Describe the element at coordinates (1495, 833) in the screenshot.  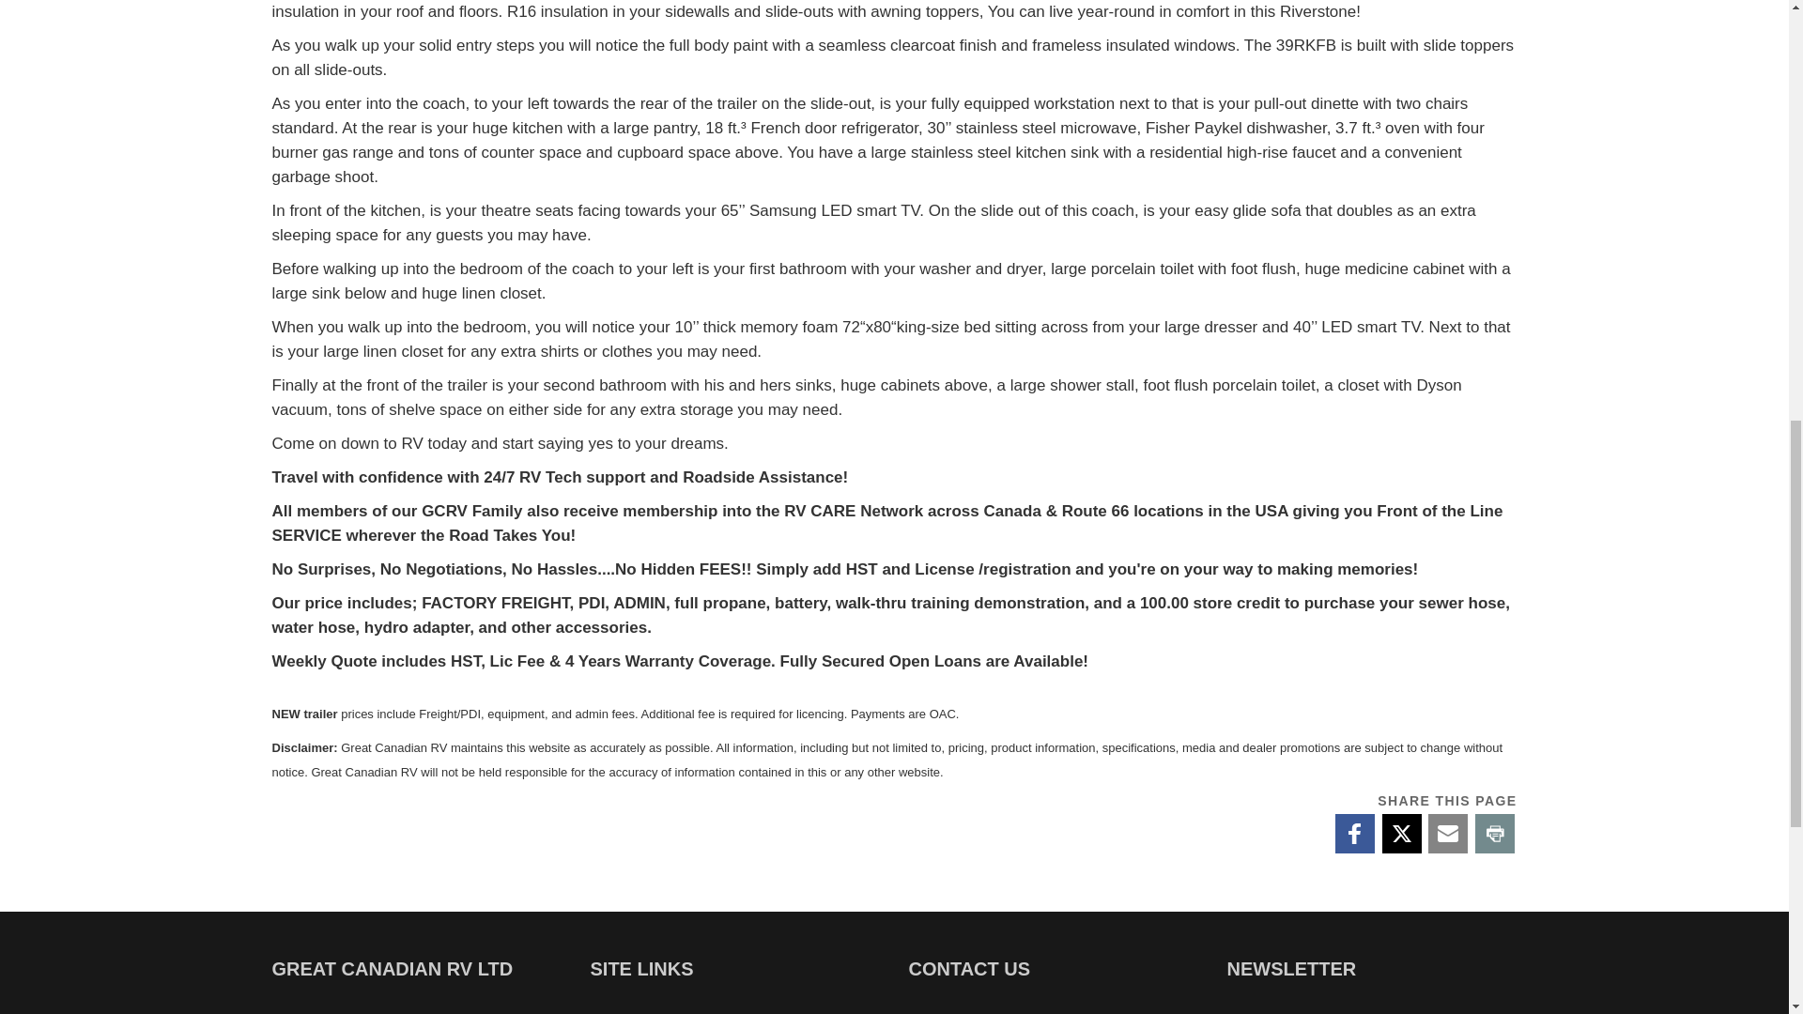
I see `Print this page` at that location.